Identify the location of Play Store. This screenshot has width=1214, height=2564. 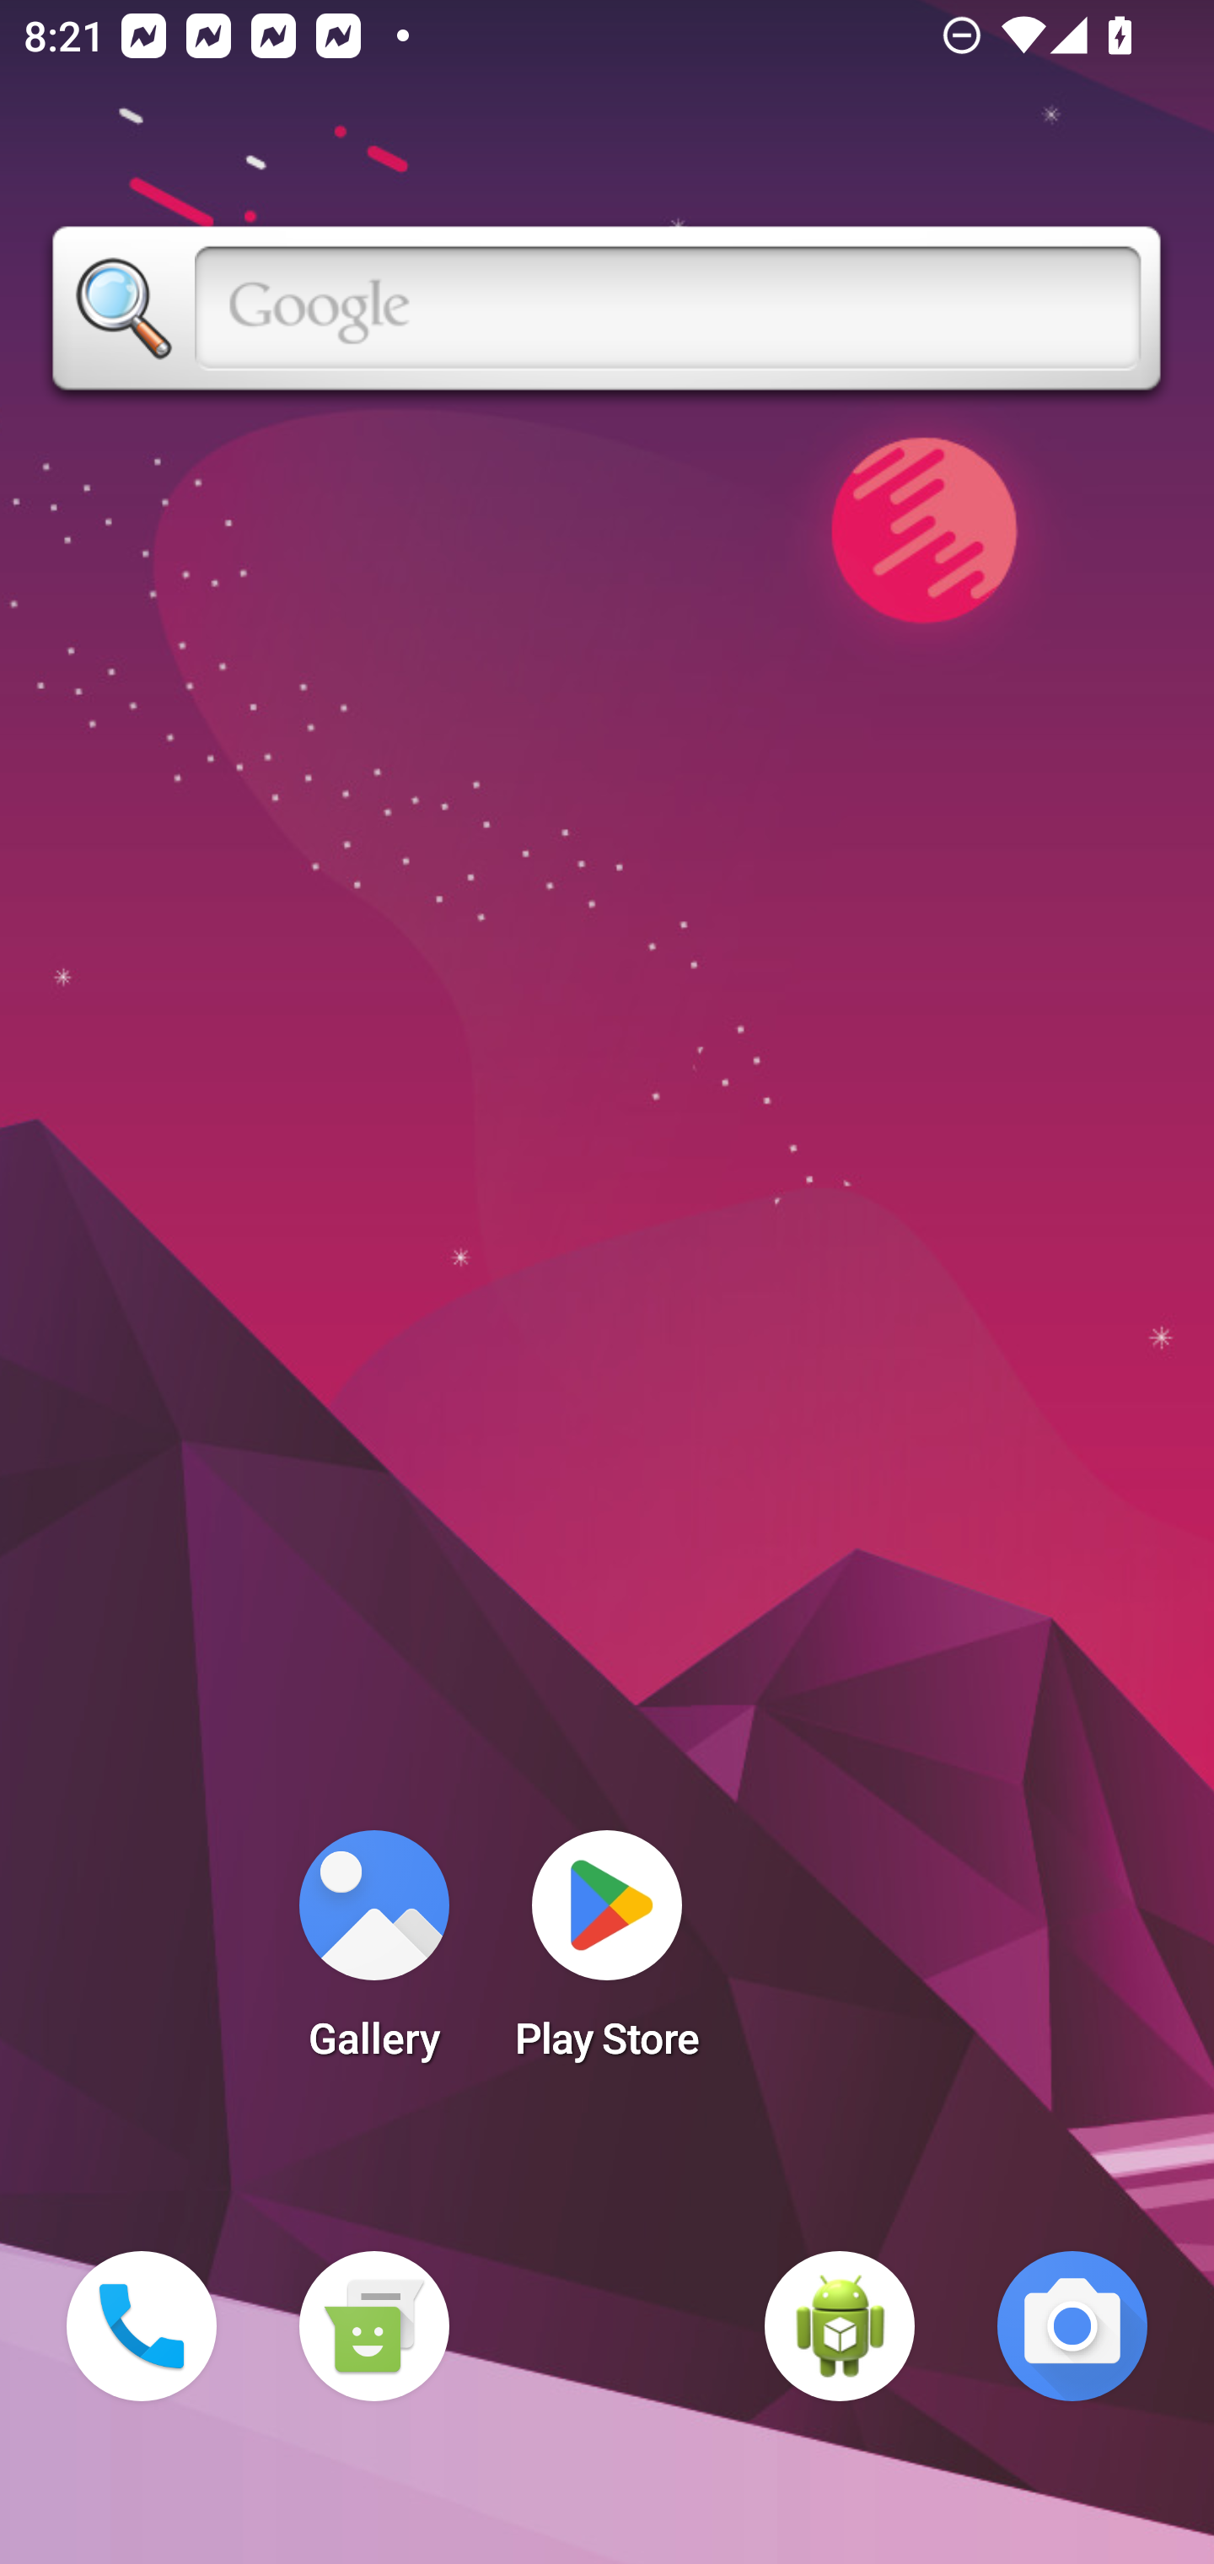
(607, 1955).